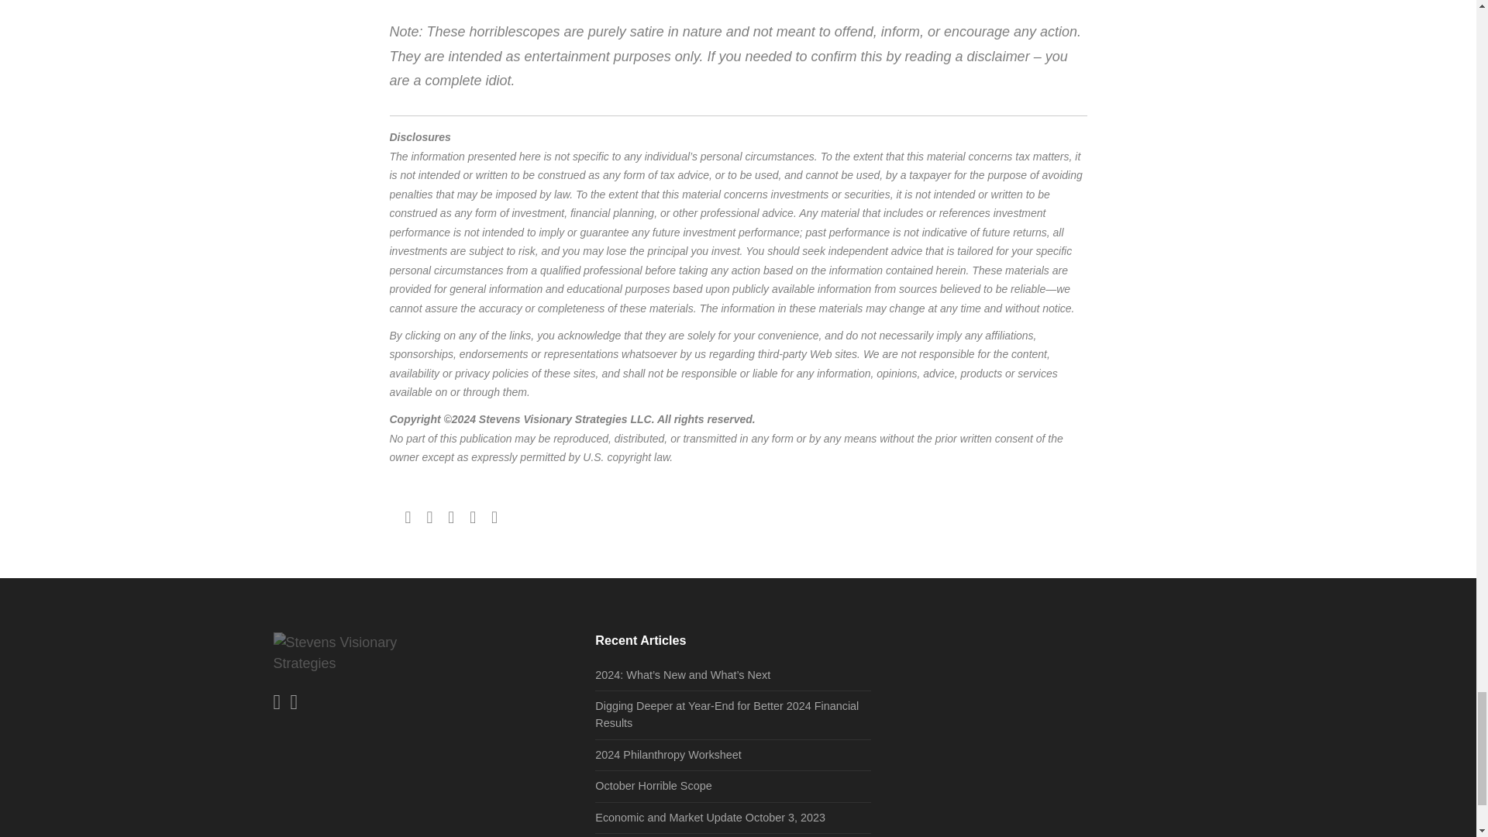 This screenshot has width=1488, height=837. What do you see at coordinates (668, 754) in the screenshot?
I see `2024 Philanthropy Worksheet` at bounding box center [668, 754].